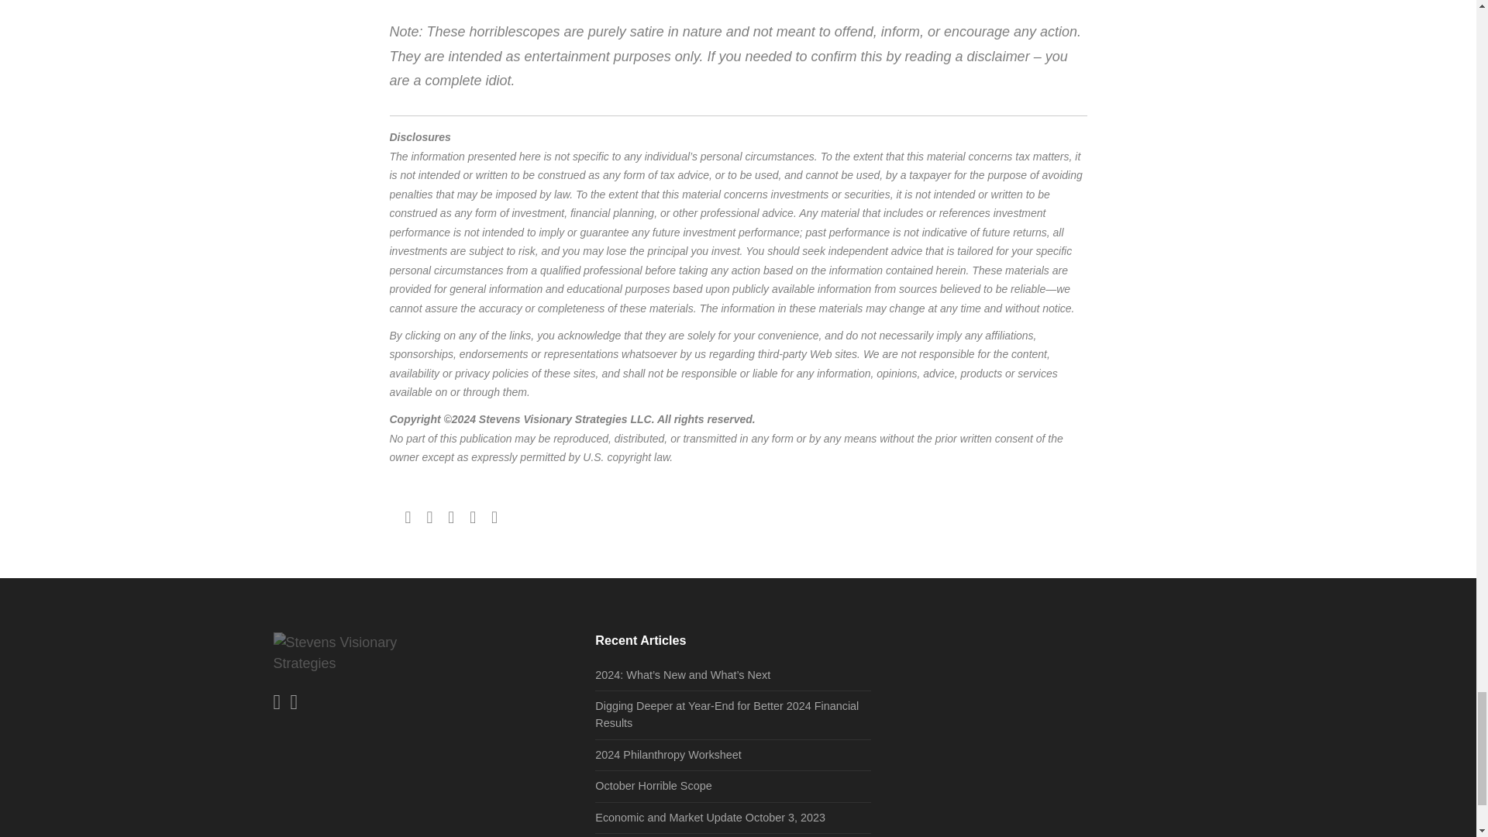 This screenshot has width=1488, height=837. What do you see at coordinates (668, 754) in the screenshot?
I see `2024 Philanthropy Worksheet` at bounding box center [668, 754].